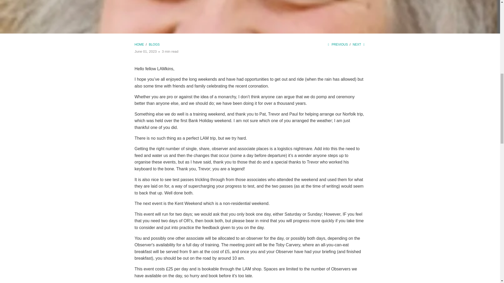 This screenshot has width=504, height=283. What do you see at coordinates (154, 45) in the screenshot?
I see `Blogs` at bounding box center [154, 45].